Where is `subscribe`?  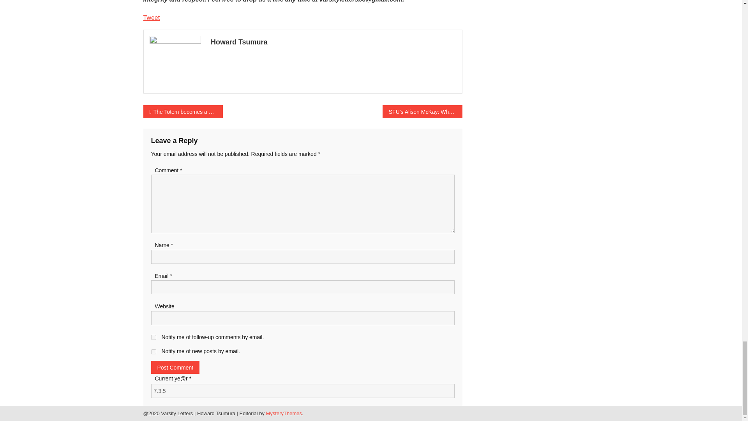
subscribe is located at coordinates (153, 352).